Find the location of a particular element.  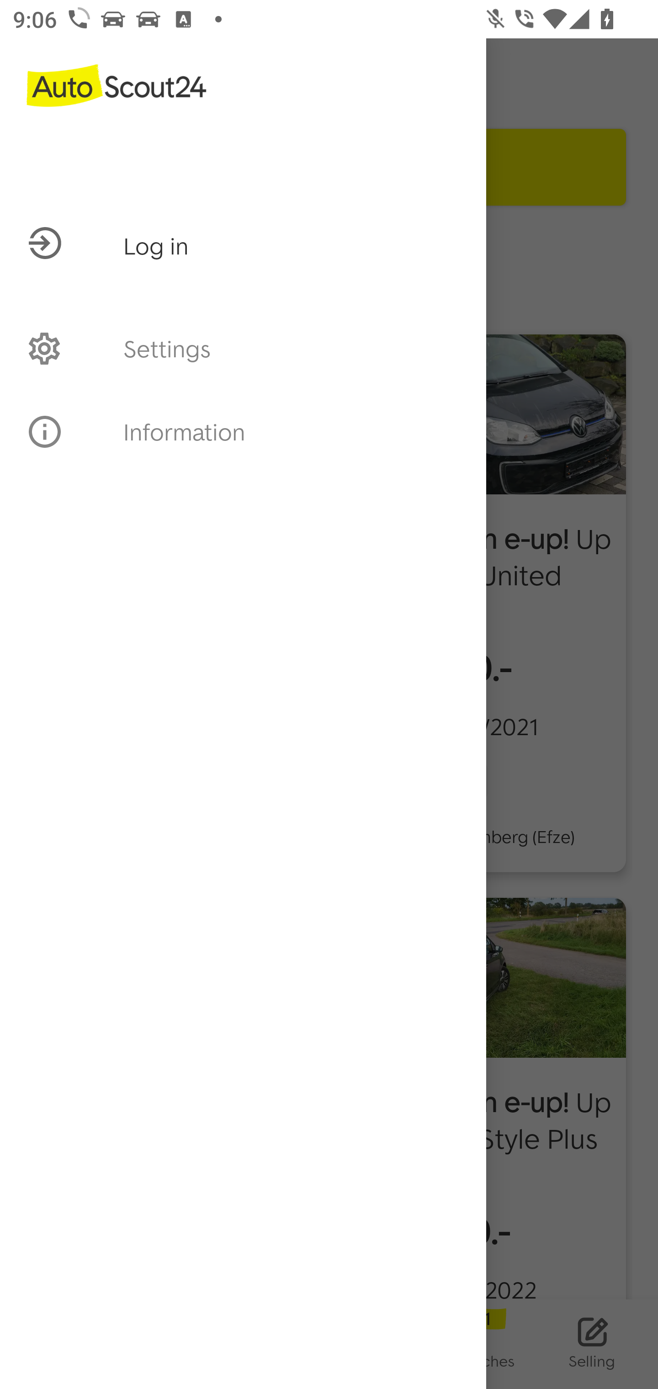

INFO Information is located at coordinates (243, 432).